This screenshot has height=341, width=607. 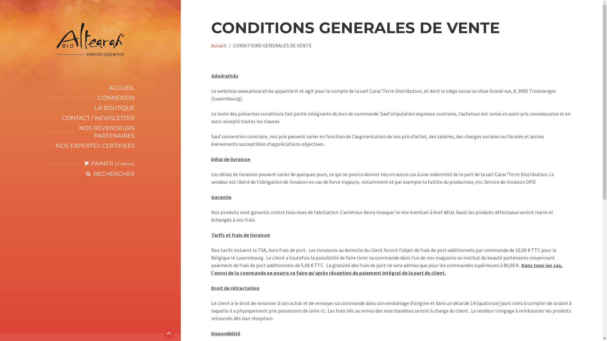 What do you see at coordinates (109, 164) in the screenshot?
I see `PANIER (0 items)` at bounding box center [109, 164].